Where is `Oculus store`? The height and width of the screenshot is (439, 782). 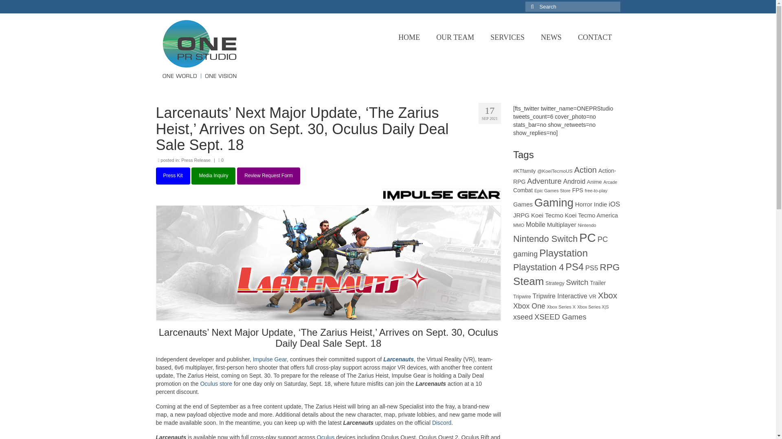
Oculus store is located at coordinates (216, 384).